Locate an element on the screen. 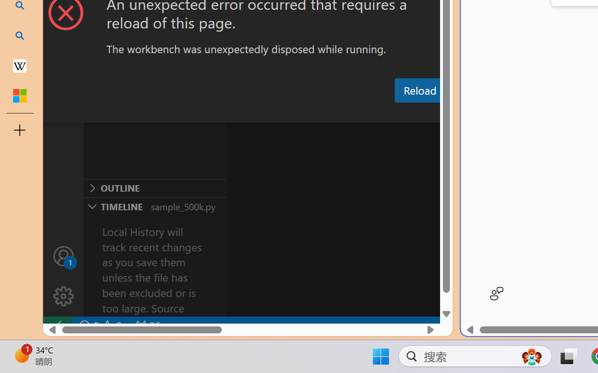  Terminal (Ctrl+`) is located at coordinates (477, 113).